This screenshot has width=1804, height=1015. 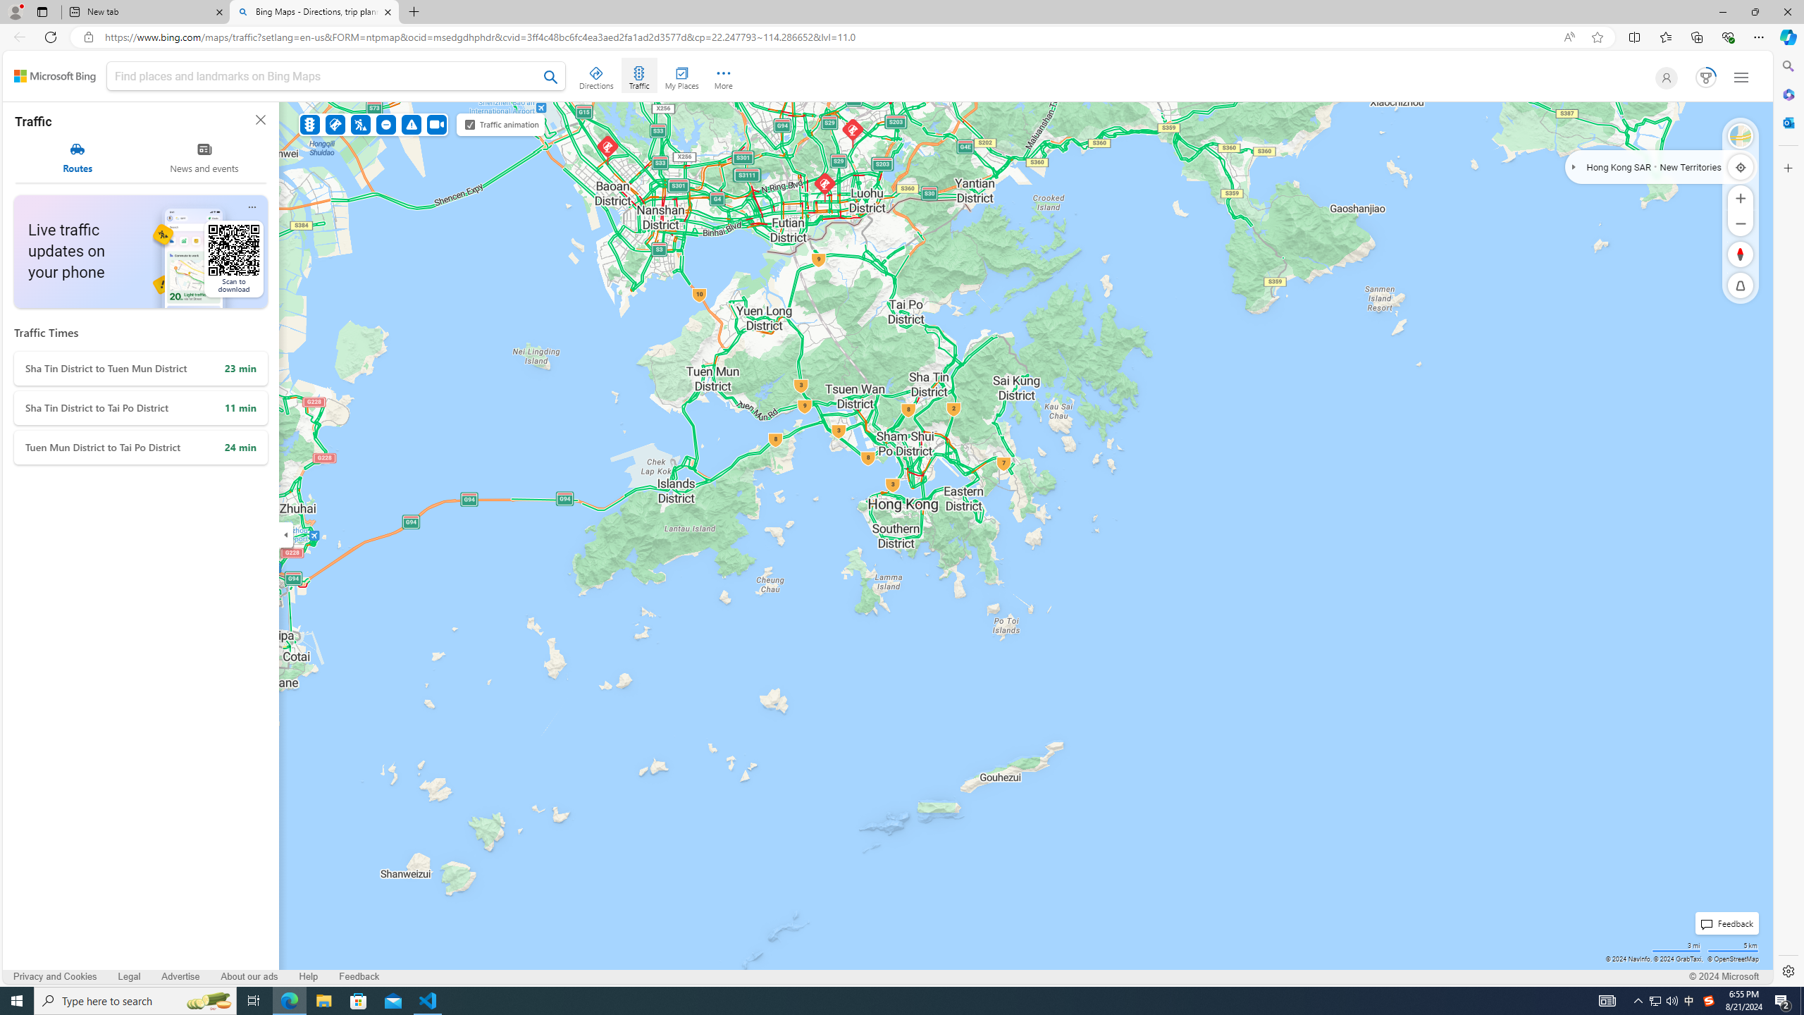 I want to click on Routes, so click(x=78, y=158).